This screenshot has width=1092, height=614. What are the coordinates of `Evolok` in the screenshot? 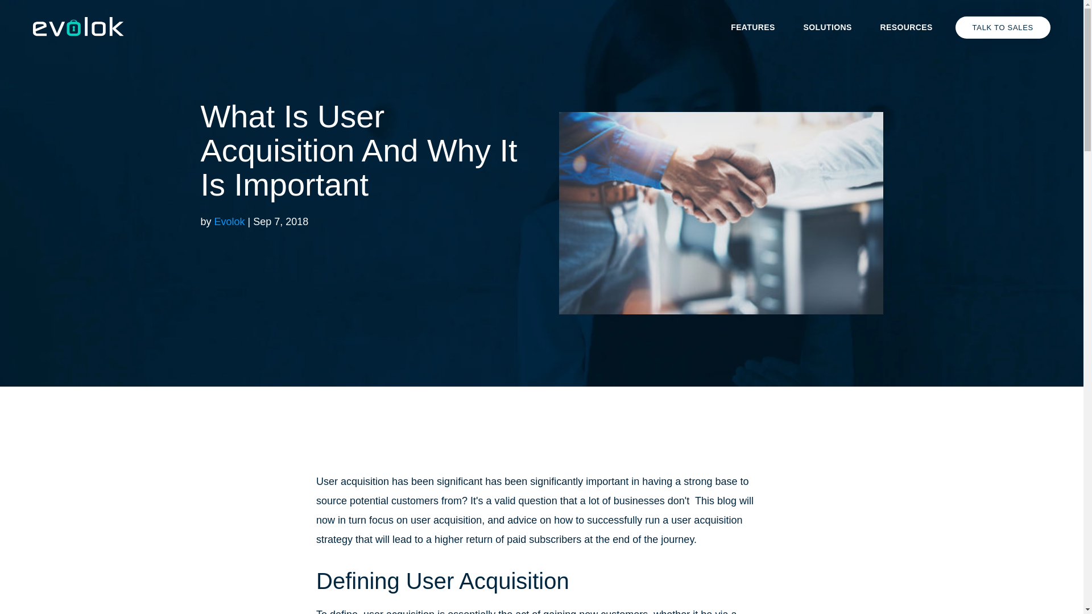 It's located at (229, 222).